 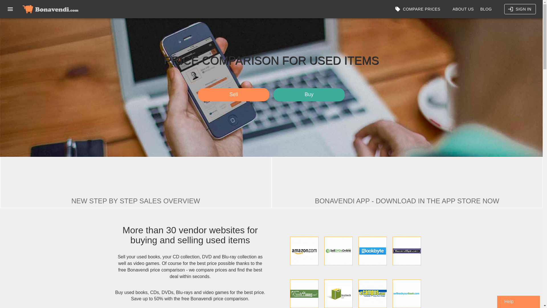 I want to click on Sell, so click(x=234, y=95).